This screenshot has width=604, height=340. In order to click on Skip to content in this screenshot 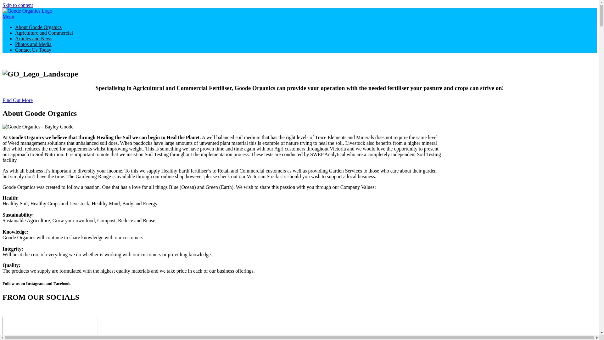, I will do `click(18, 5)`.